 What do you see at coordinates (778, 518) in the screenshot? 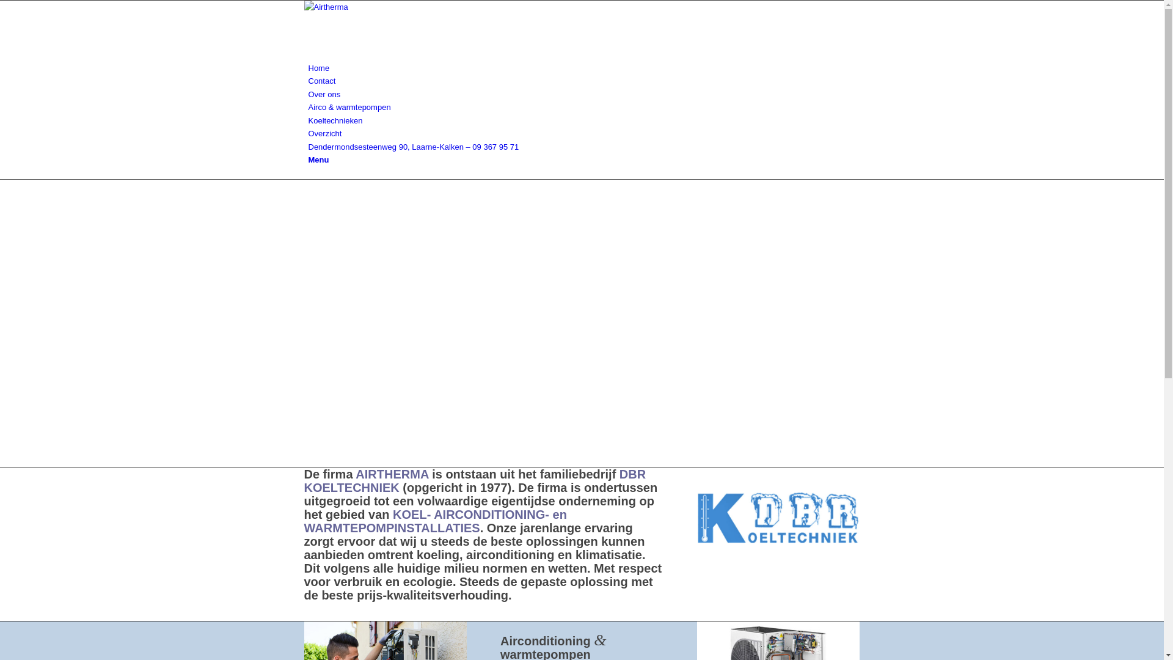
I see `dbr` at bounding box center [778, 518].